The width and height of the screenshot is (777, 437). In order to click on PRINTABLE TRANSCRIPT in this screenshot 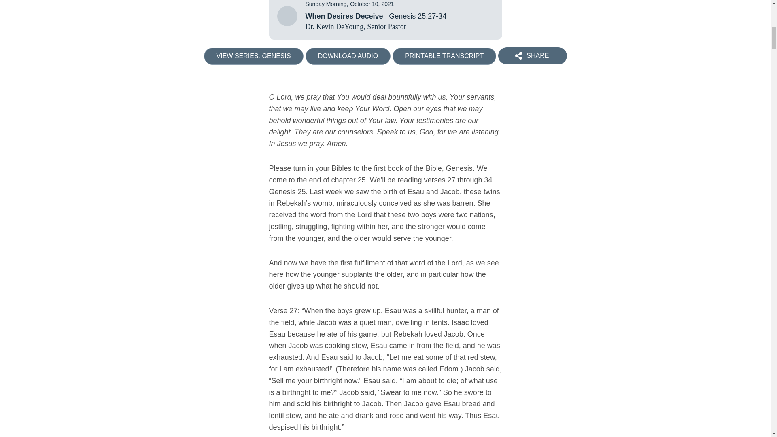, I will do `click(444, 56)`.